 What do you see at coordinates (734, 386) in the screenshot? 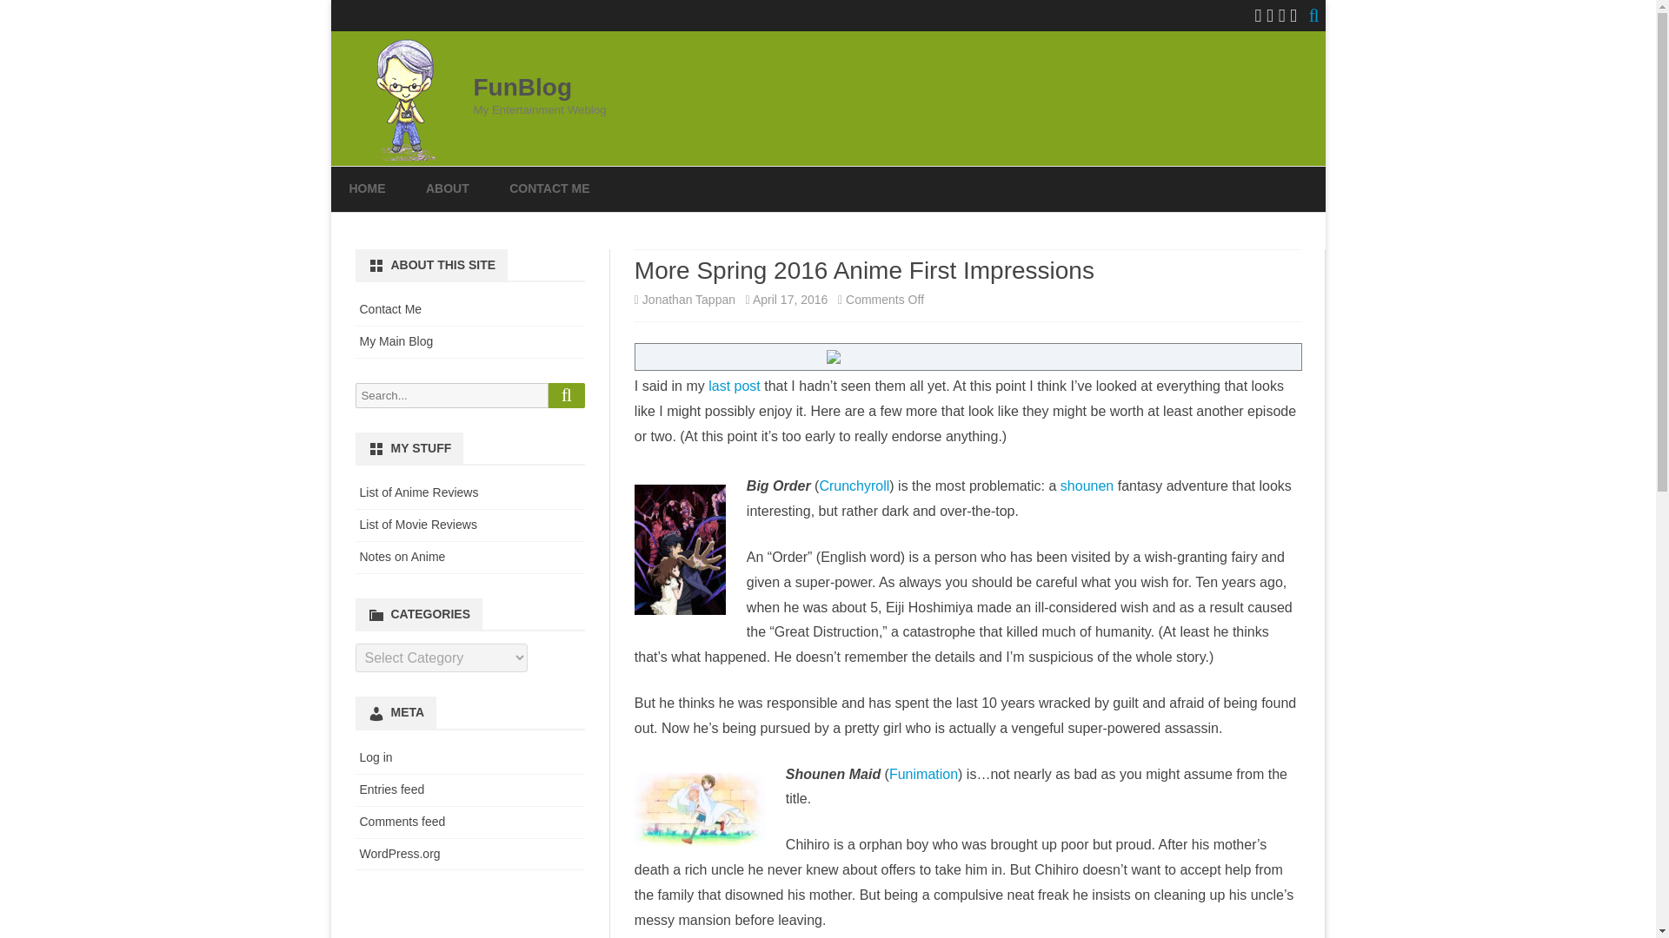
I see `last post` at bounding box center [734, 386].